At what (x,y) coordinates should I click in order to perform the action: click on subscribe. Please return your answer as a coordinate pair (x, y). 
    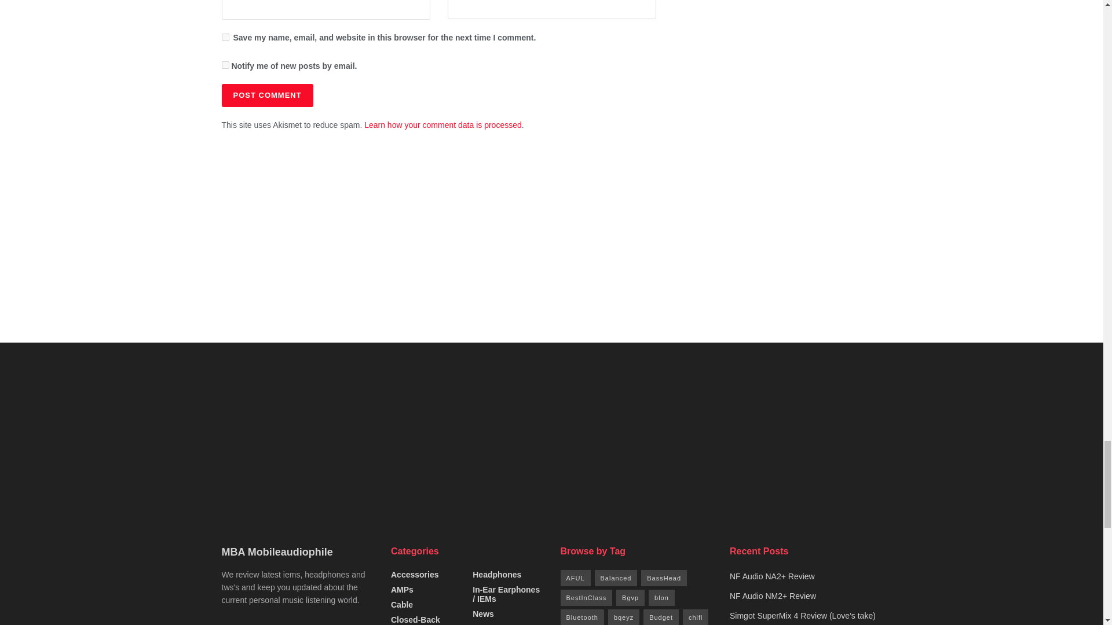
    Looking at the image, I should click on (225, 65).